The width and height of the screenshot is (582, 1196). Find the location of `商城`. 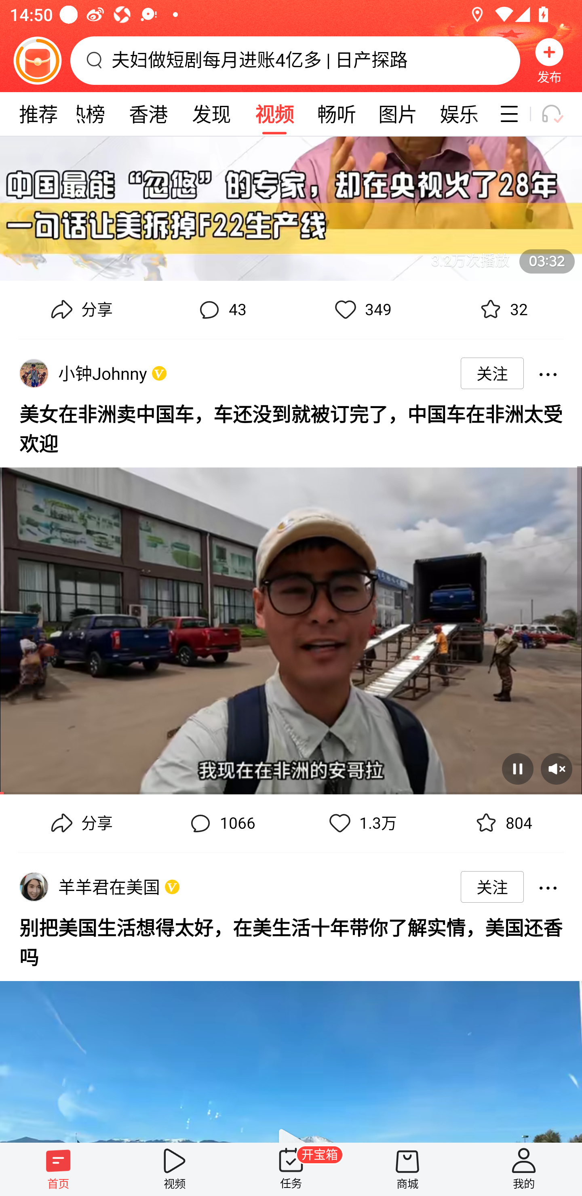

商城 is located at coordinates (407, 1169).